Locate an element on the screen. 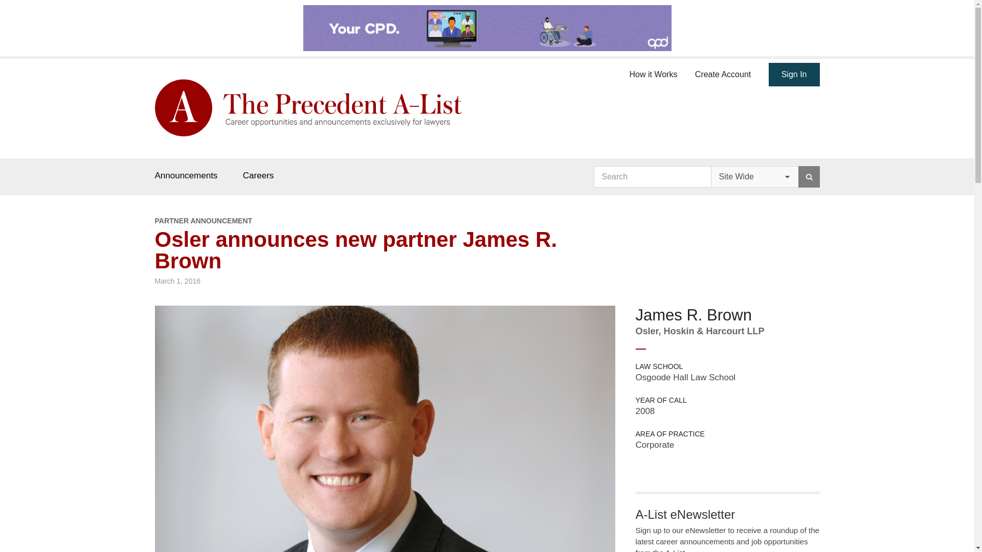 This screenshot has width=982, height=552. Create Account is located at coordinates (723, 73).